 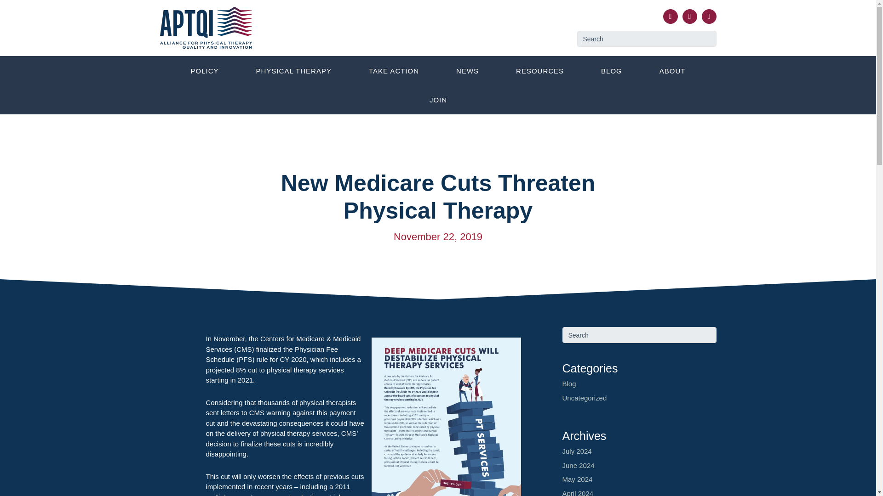 I want to click on Search, so click(x=639, y=335).